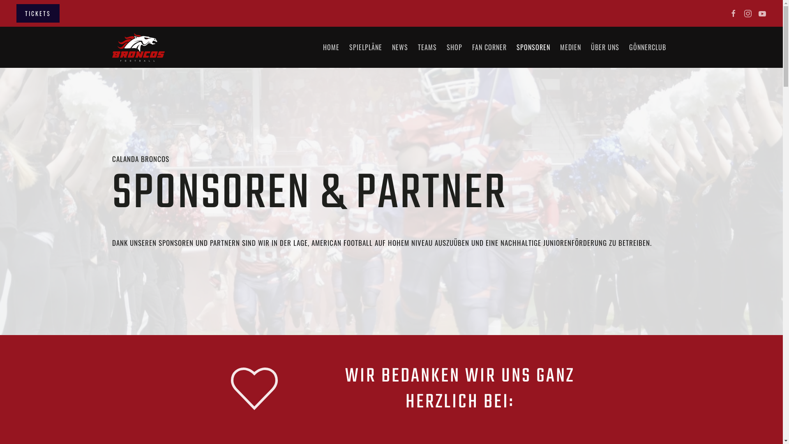  Describe the element at coordinates (489, 47) in the screenshot. I see `FAN CORNER` at that location.